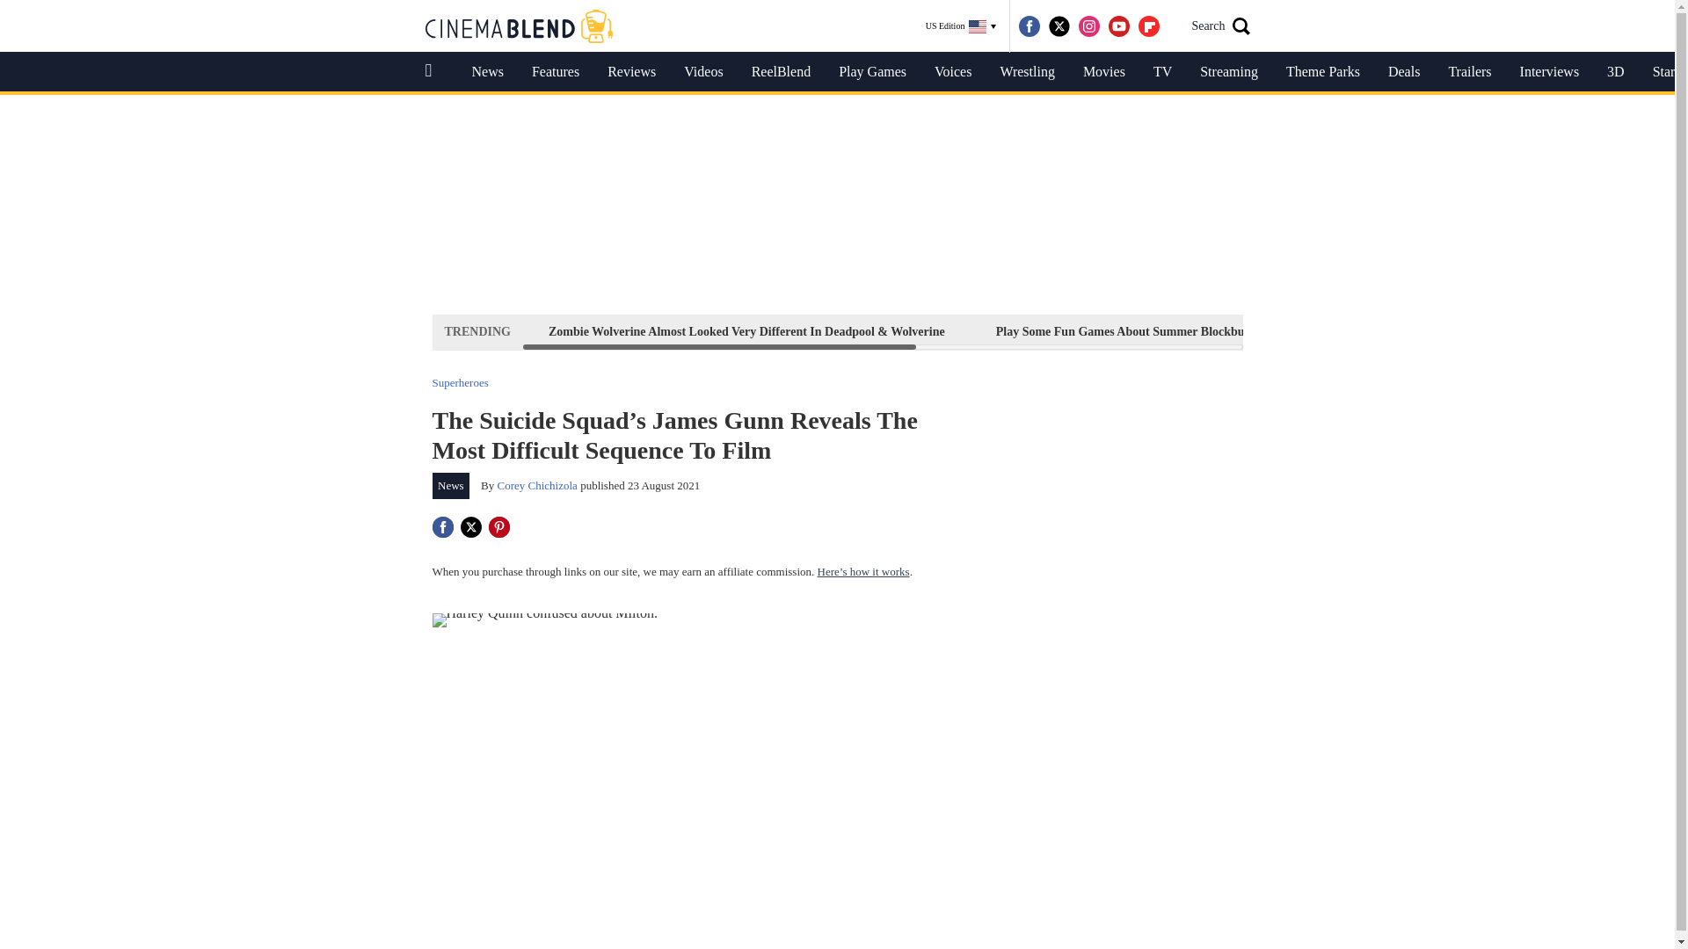  I want to click on TV, so click(1162, 72).